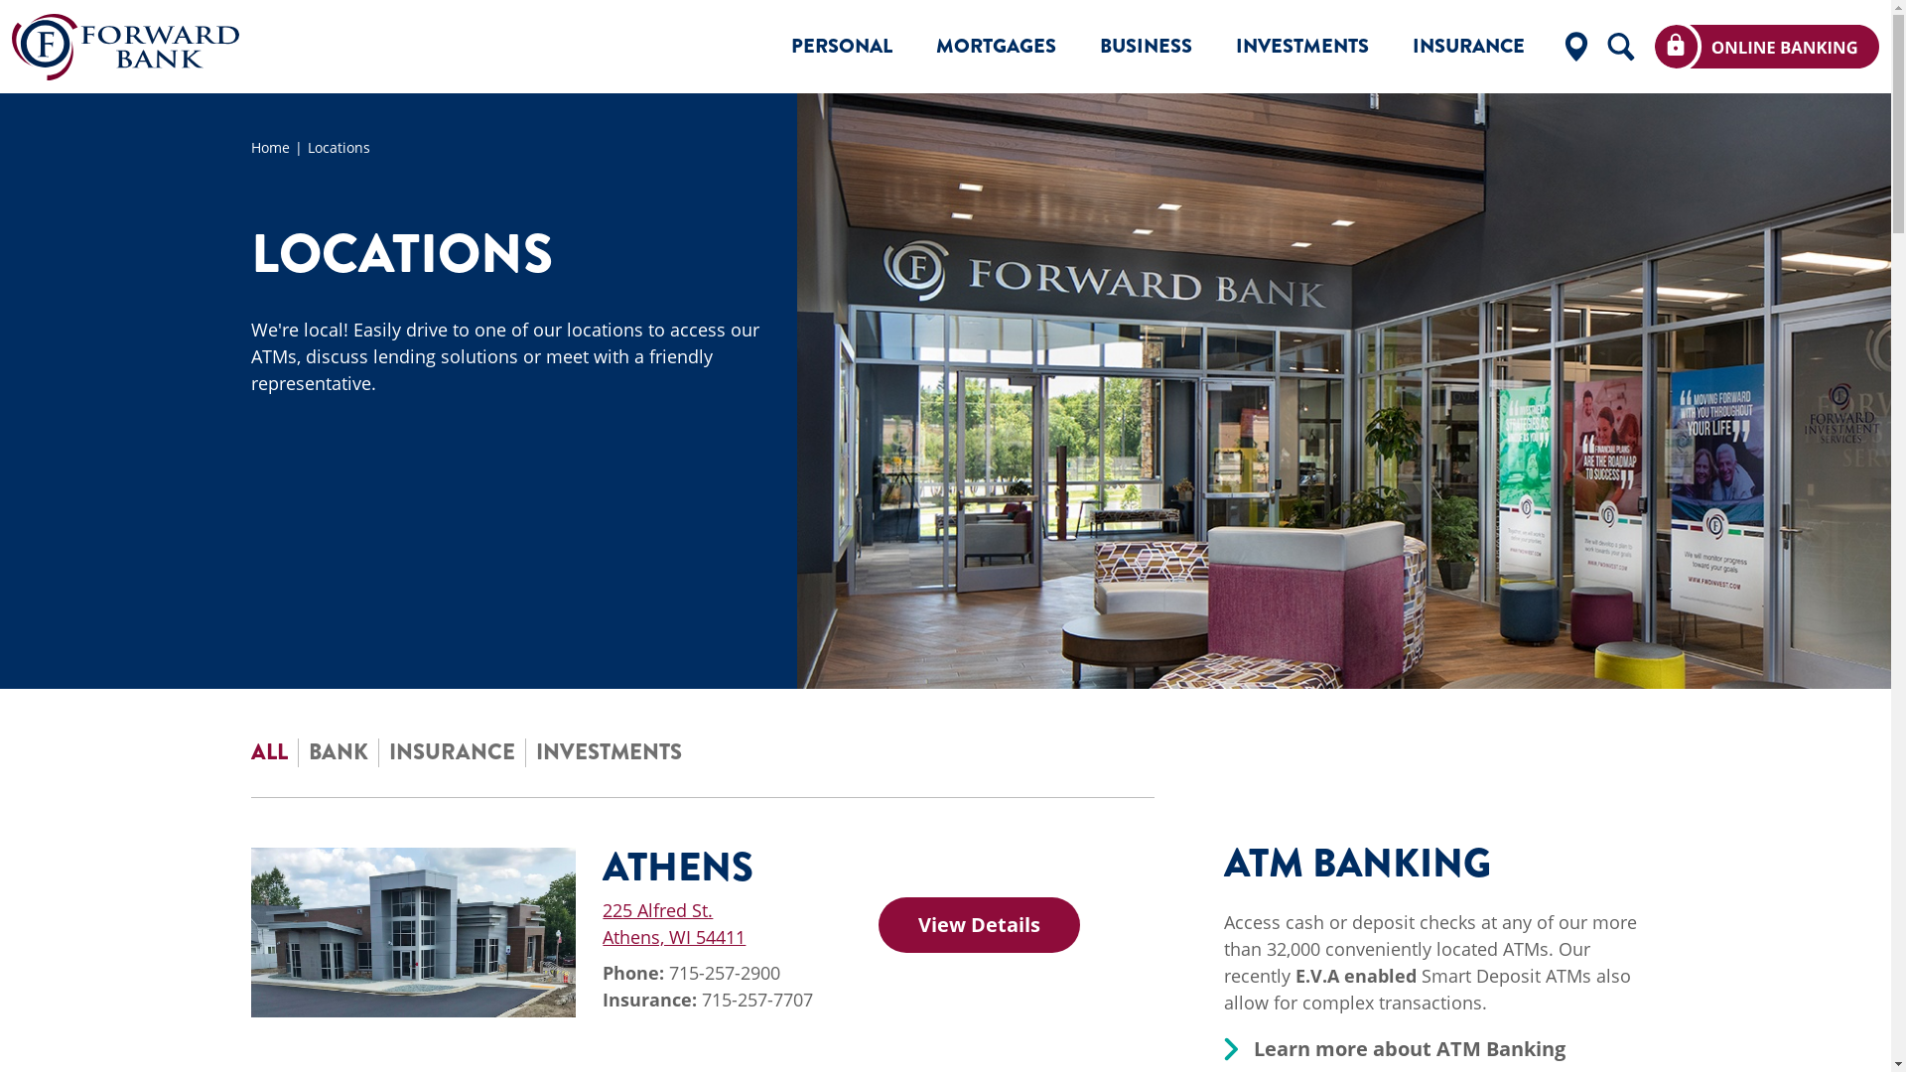 The image size is (1906, 1072). What do you see at coordinates (278, 147) in the screenshot?
I see `Home` at bounding box center [278, 147].